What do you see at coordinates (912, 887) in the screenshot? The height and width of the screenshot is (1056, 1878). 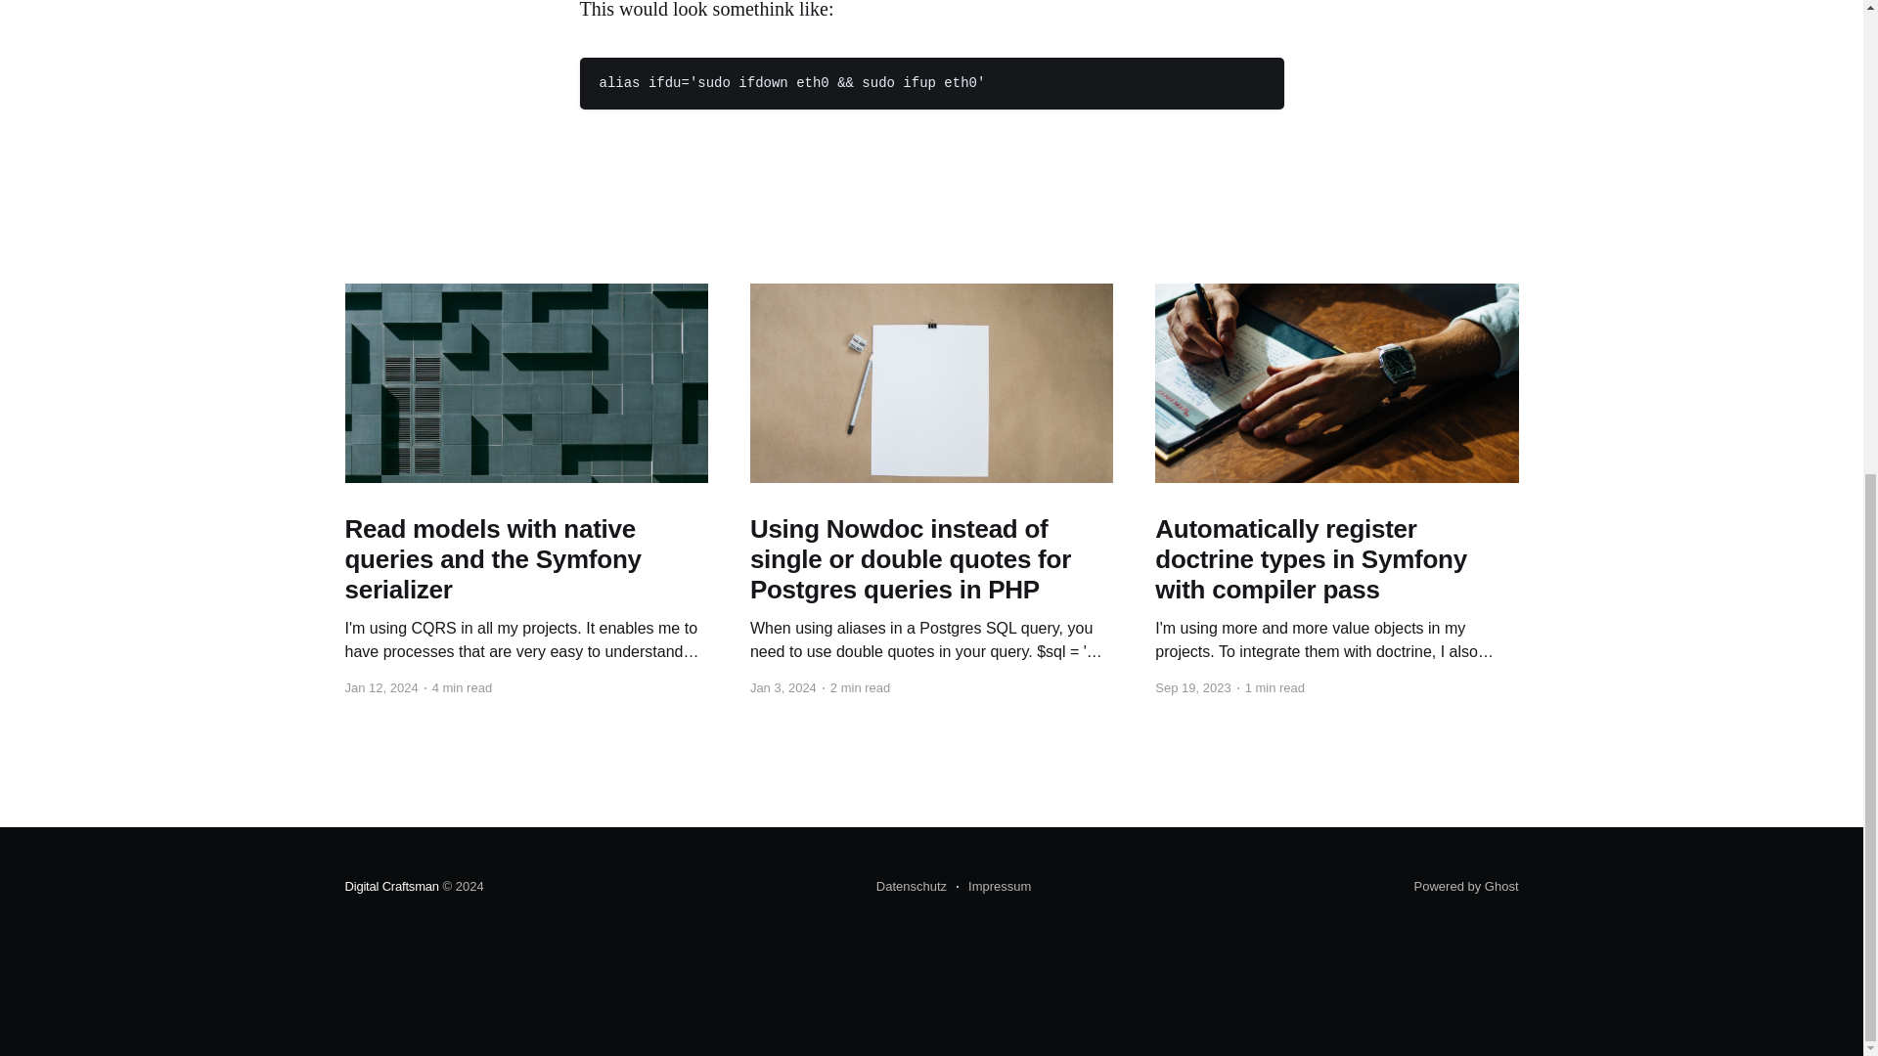 I see `Datenschutz` at bounding box center [912, 887].